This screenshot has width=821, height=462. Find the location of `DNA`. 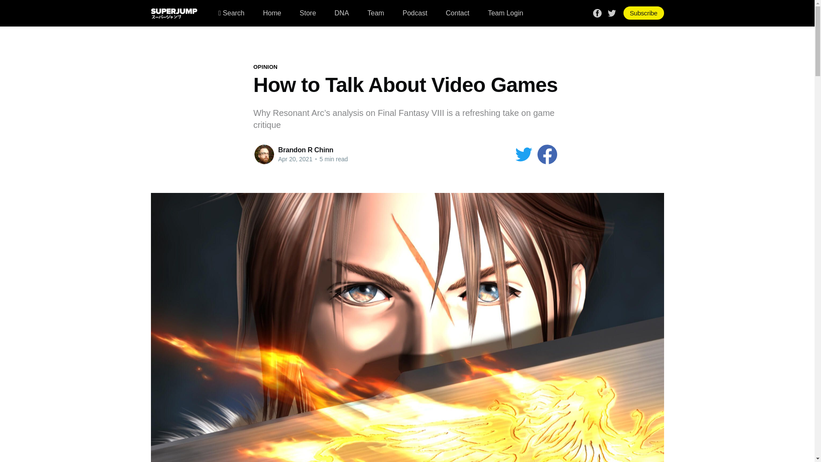

DNA is located at coordinates (341, 13).